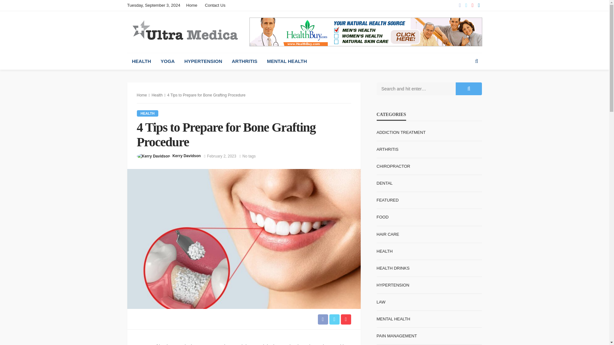  Describe the element at coordinates (416, 89) in the screenshot. I see `Search for:` at that location.